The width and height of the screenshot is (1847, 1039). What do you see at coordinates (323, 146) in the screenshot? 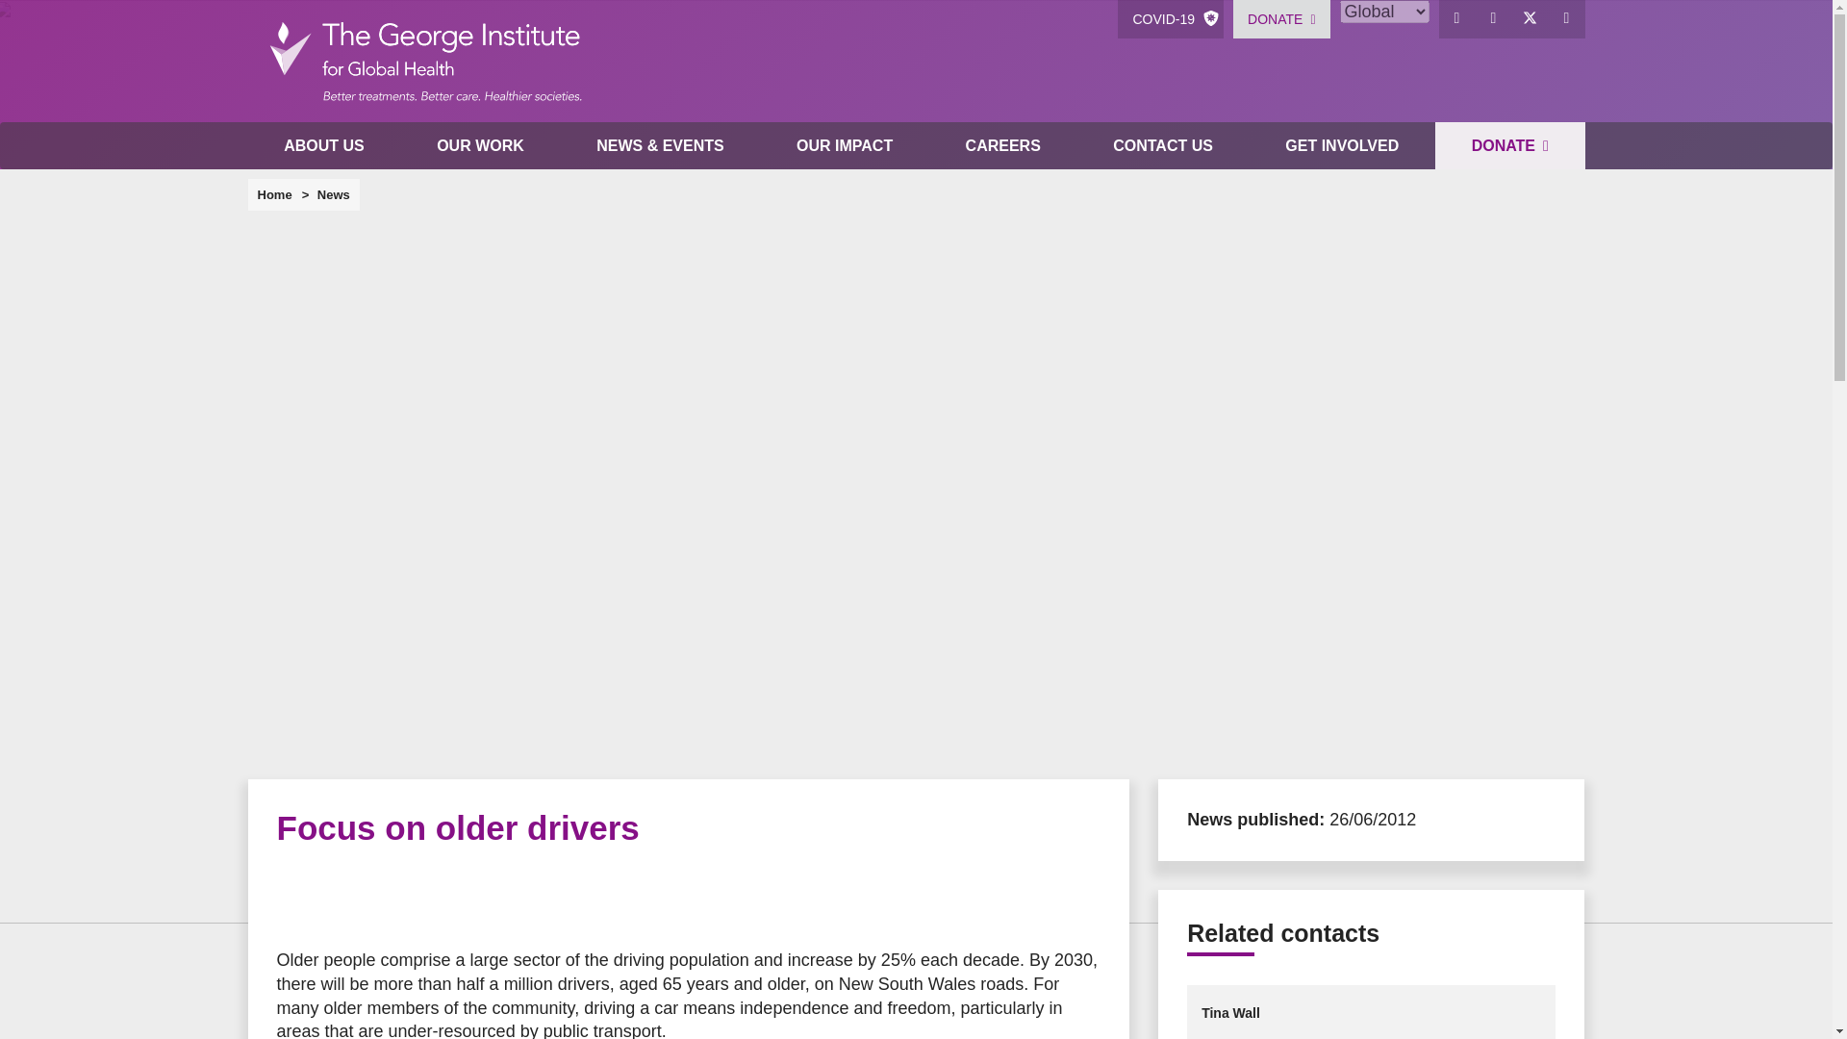
I see `ABOUT US` at bounding box center [323, 146].